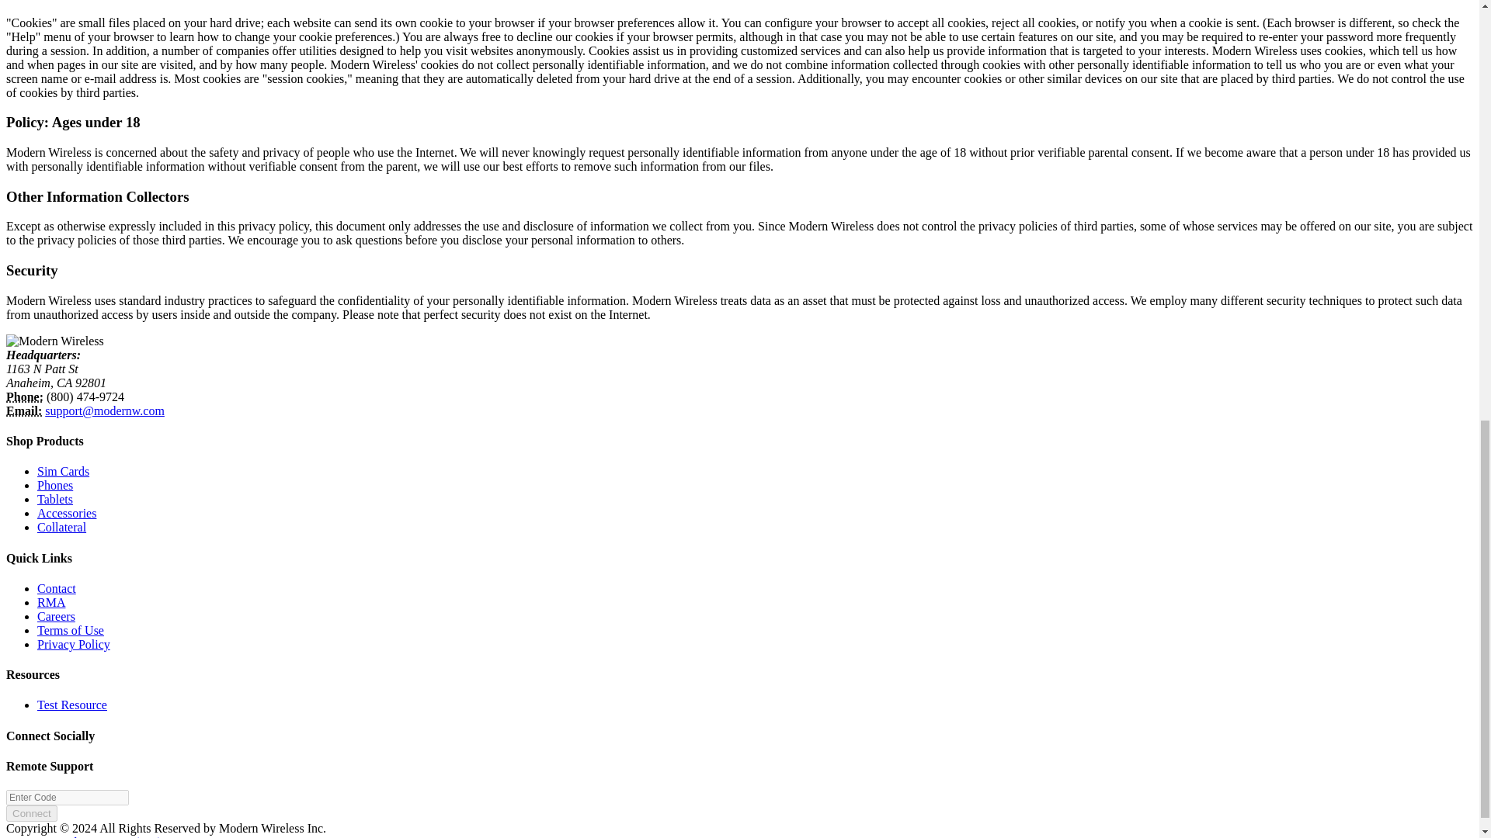 The image size is (1491, 838). Describe the element at coordinates (74, 644) in the screenshot. I see `Privacy Policy` at that location.